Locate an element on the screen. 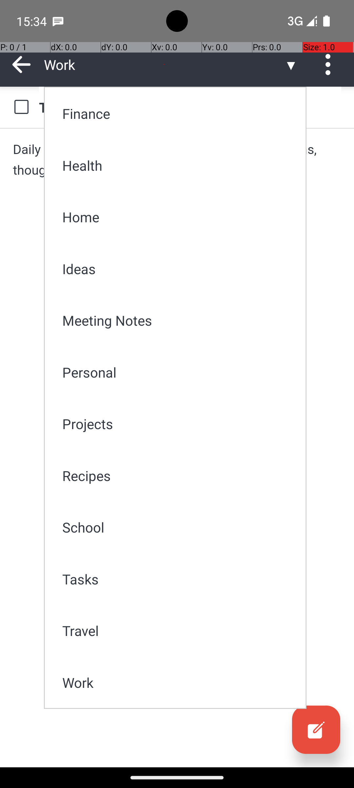 Image resolution: width=354 pixels, height=788 pixels. Work is located at coordinates (180, 682).